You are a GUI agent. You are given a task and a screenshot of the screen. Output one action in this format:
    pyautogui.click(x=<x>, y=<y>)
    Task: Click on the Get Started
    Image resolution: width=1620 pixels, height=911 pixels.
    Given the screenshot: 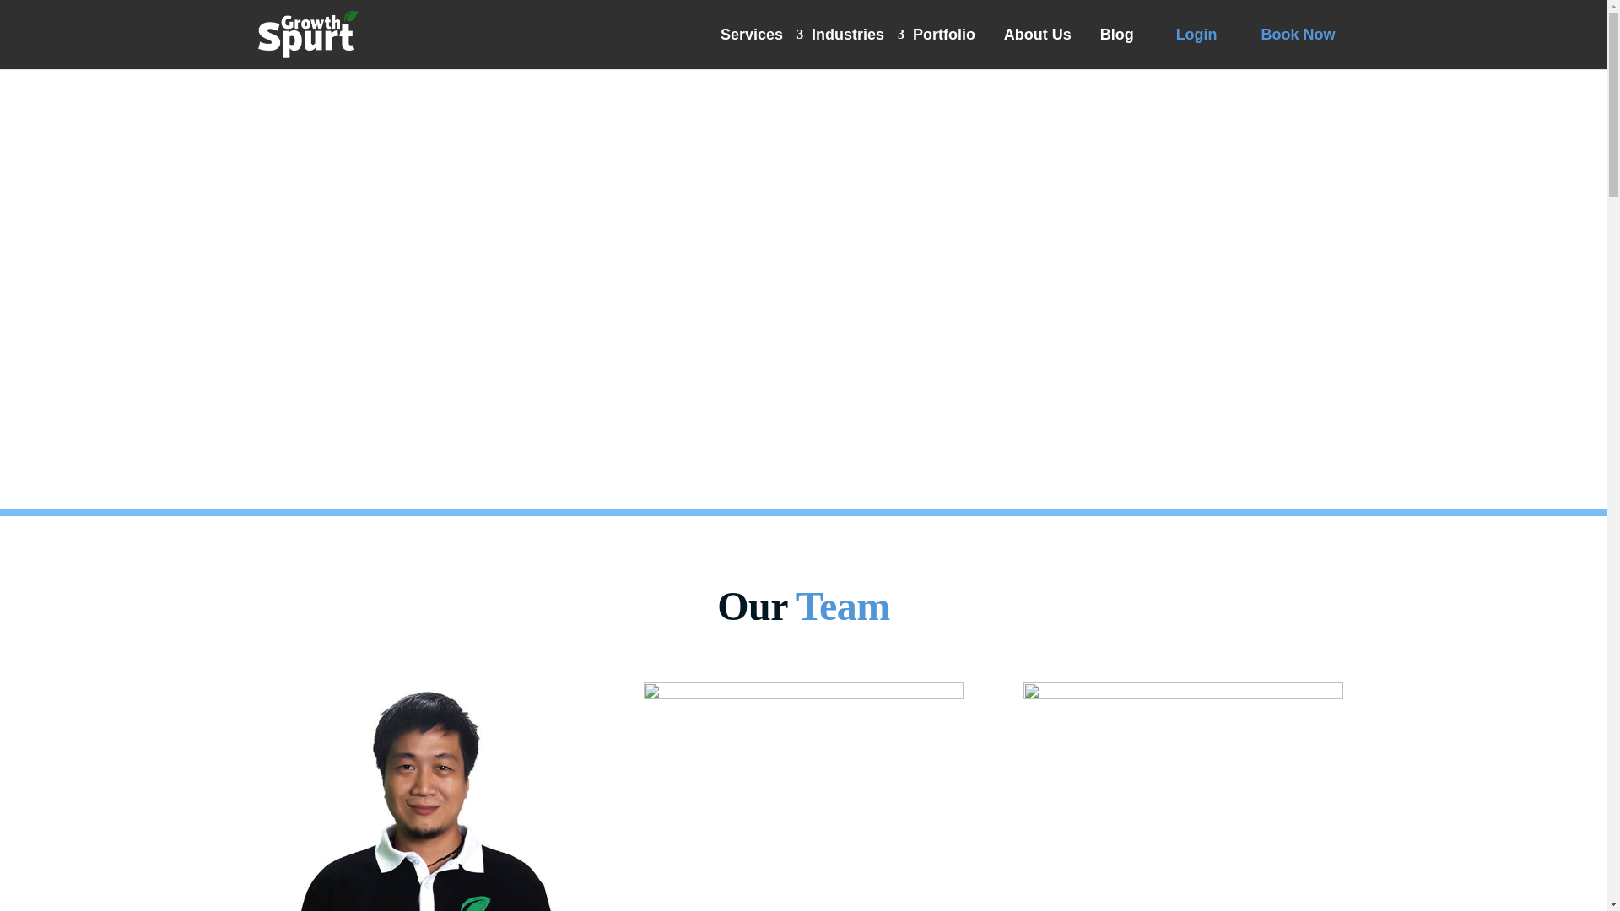 What is the action you would take?
    pyautogui.click(x=334, y=358)
    